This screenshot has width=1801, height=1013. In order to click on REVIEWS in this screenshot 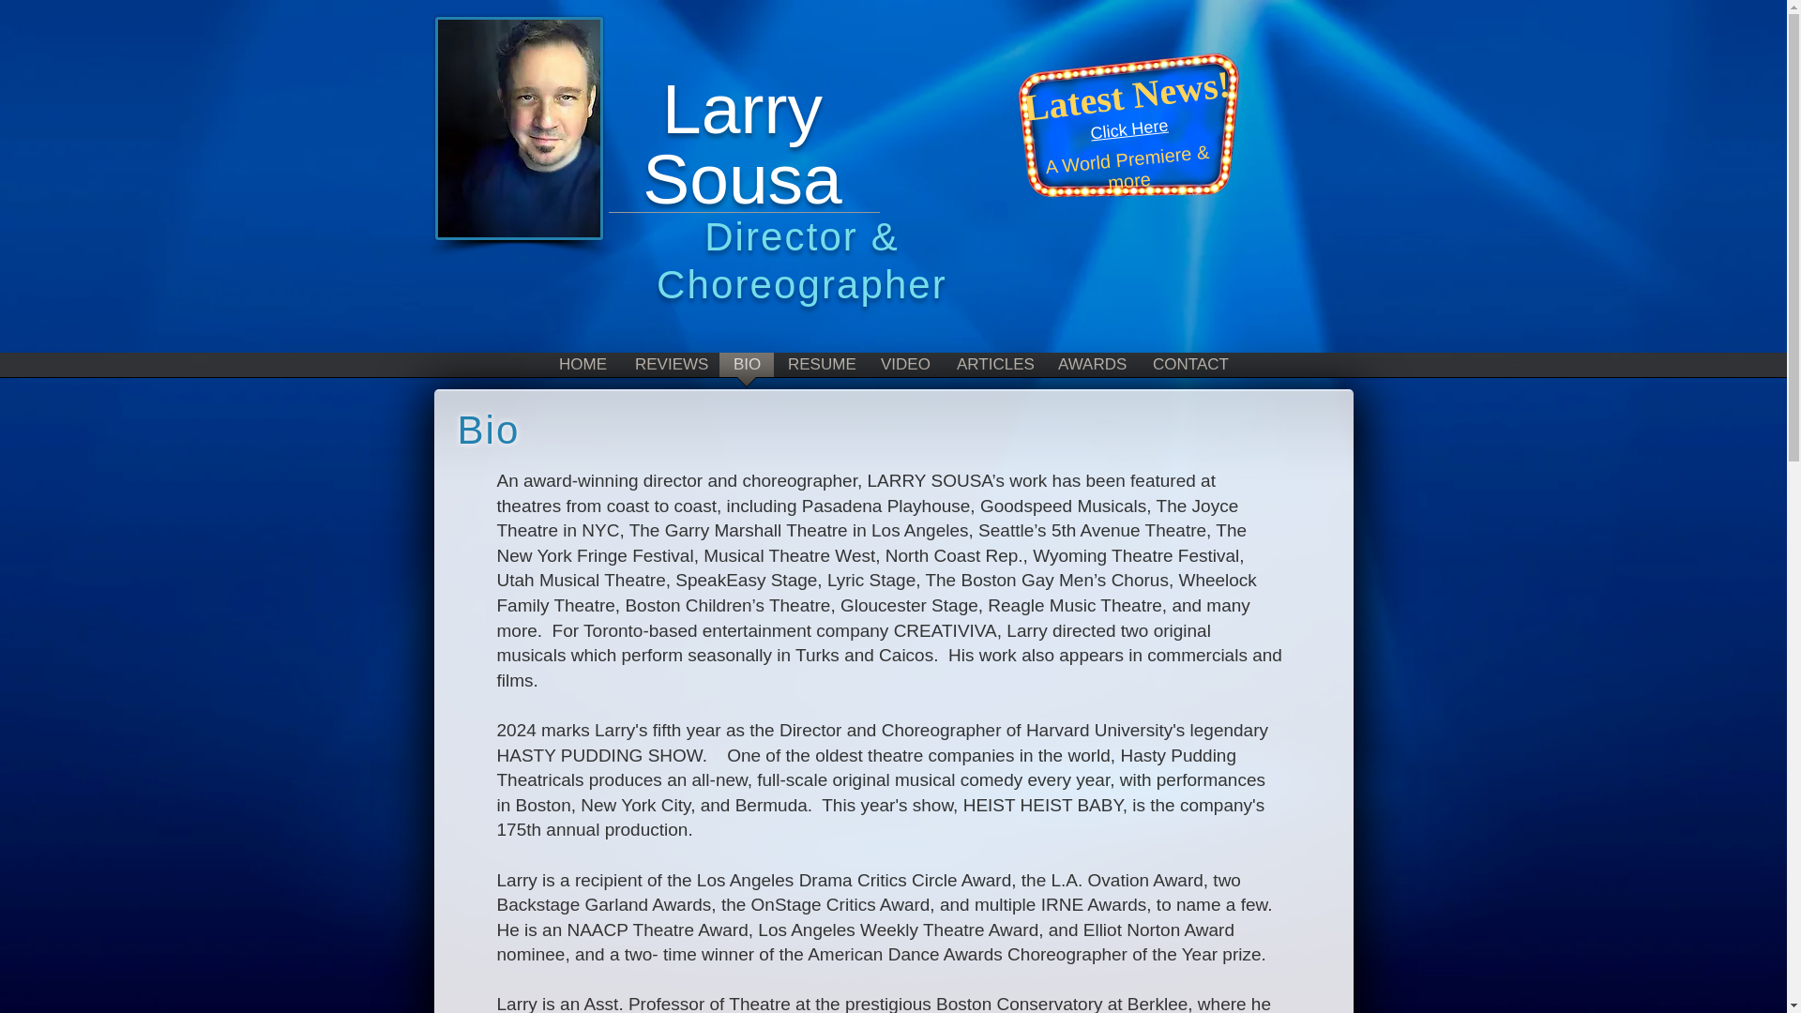, I will do `click(670, 370)`.